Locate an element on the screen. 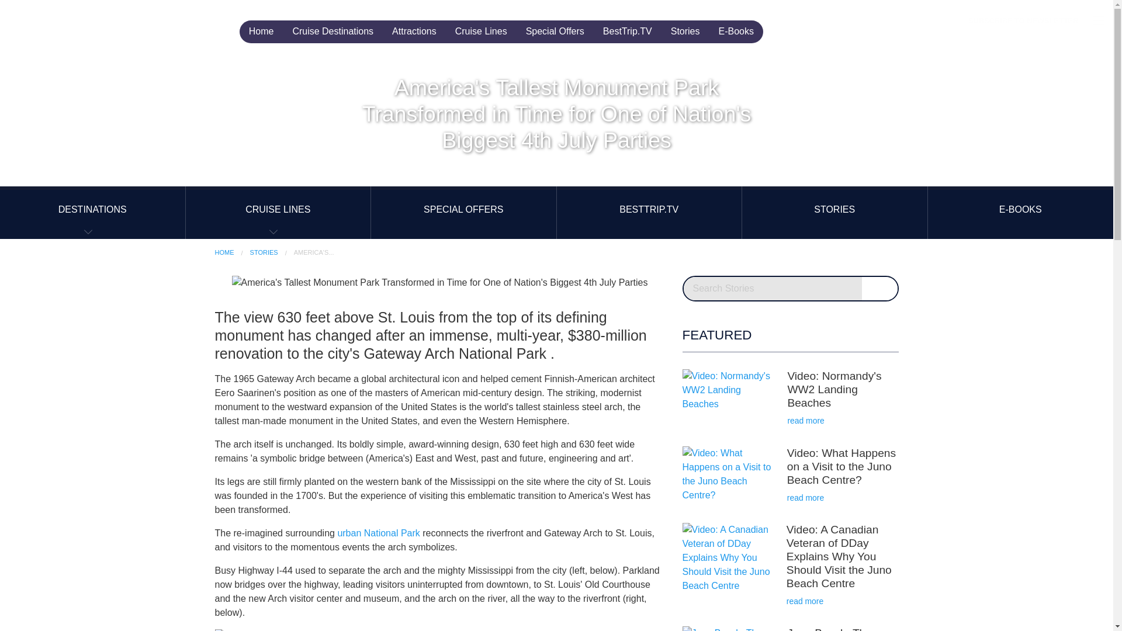 The width and height of the screenshot is (1122, 631). Cruise Destinations is located at coordinates (332, 32).